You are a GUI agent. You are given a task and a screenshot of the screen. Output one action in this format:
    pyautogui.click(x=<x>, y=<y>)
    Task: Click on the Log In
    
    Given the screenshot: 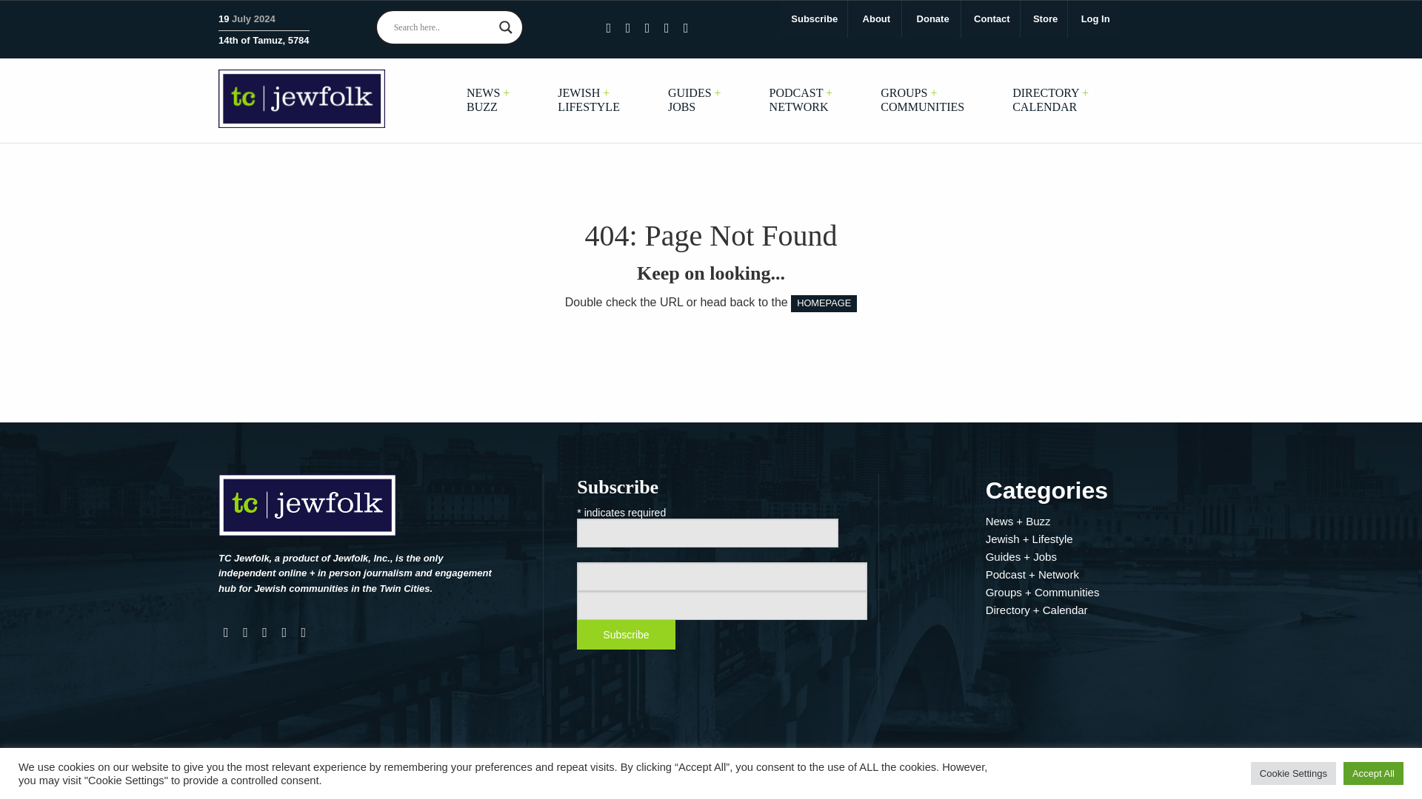 What is the action you would take?
    pyautogui.click(x=1096, y=19)
    